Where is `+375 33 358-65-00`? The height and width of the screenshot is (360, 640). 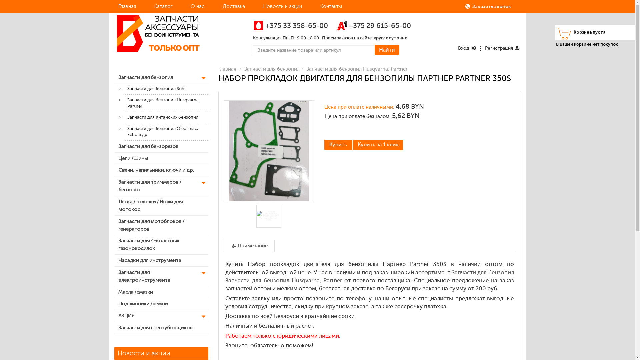 +375 33 358-65-00 is located at coordinates (290, 26).